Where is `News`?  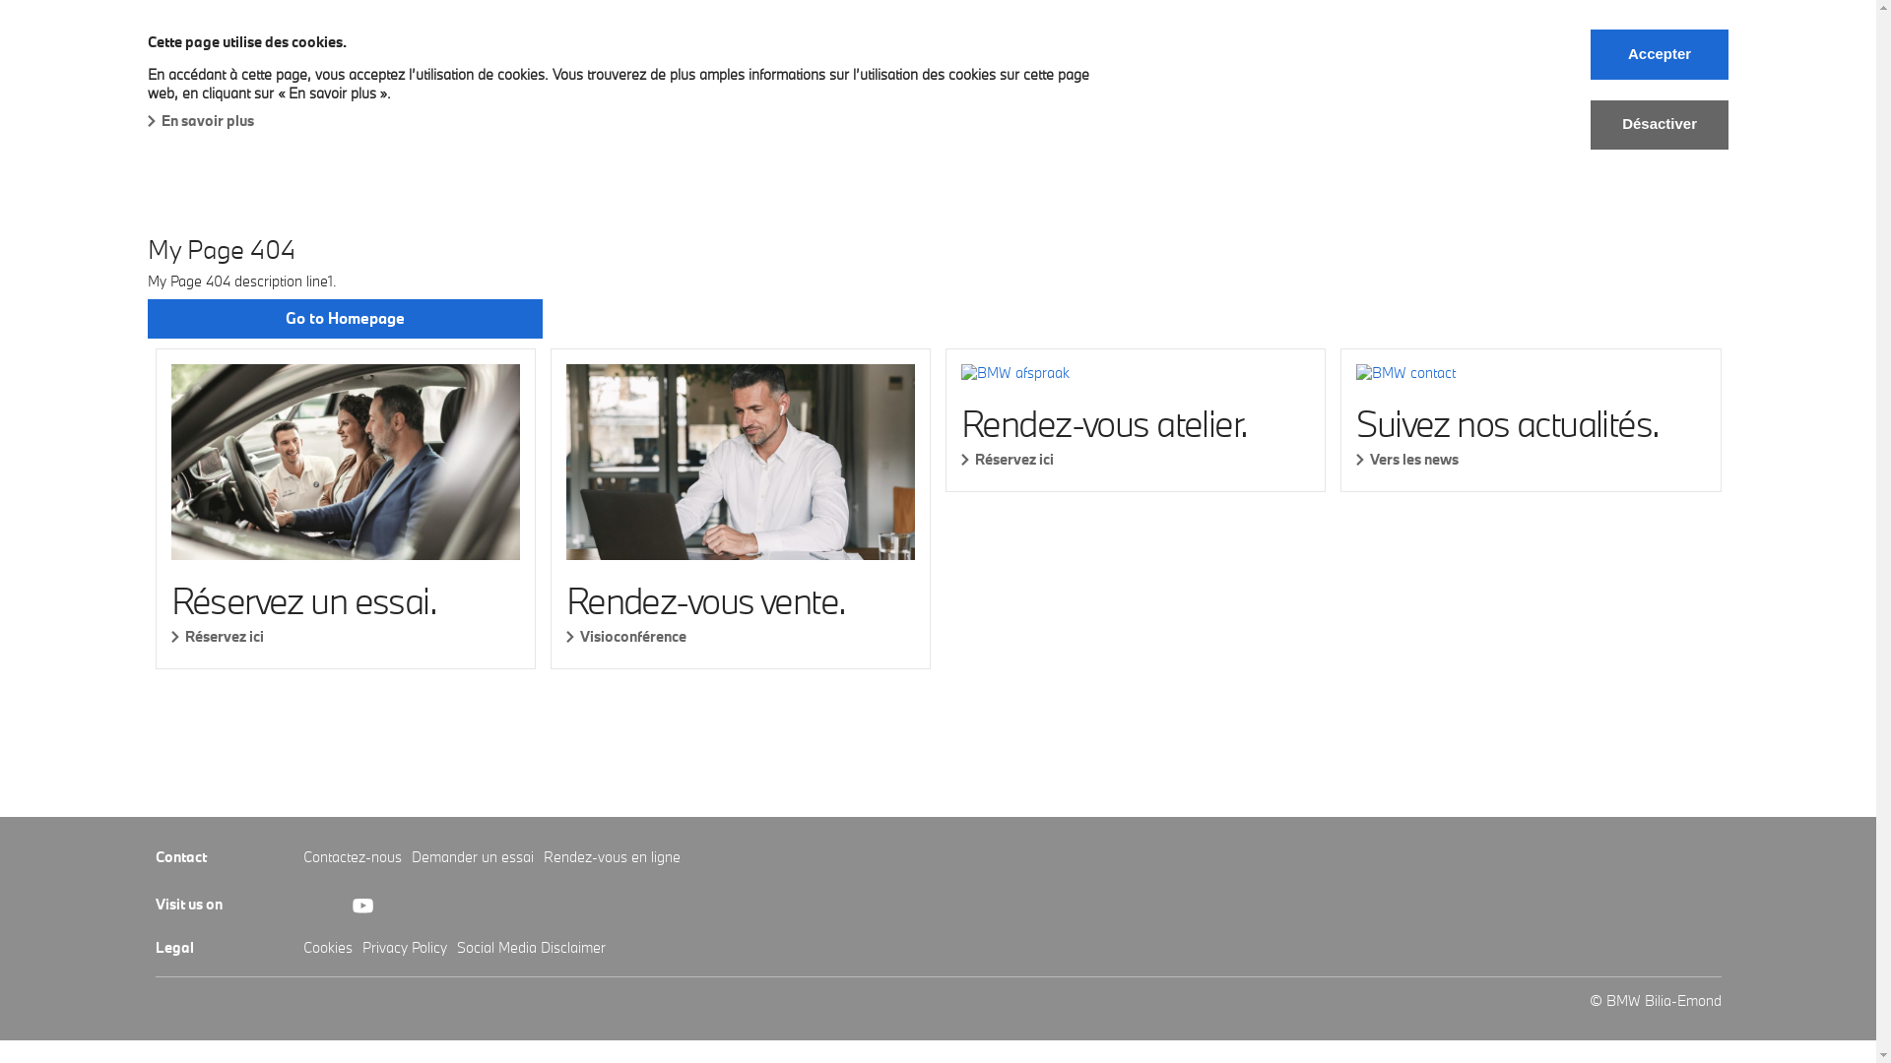 News is located at coordinates (987, 83).